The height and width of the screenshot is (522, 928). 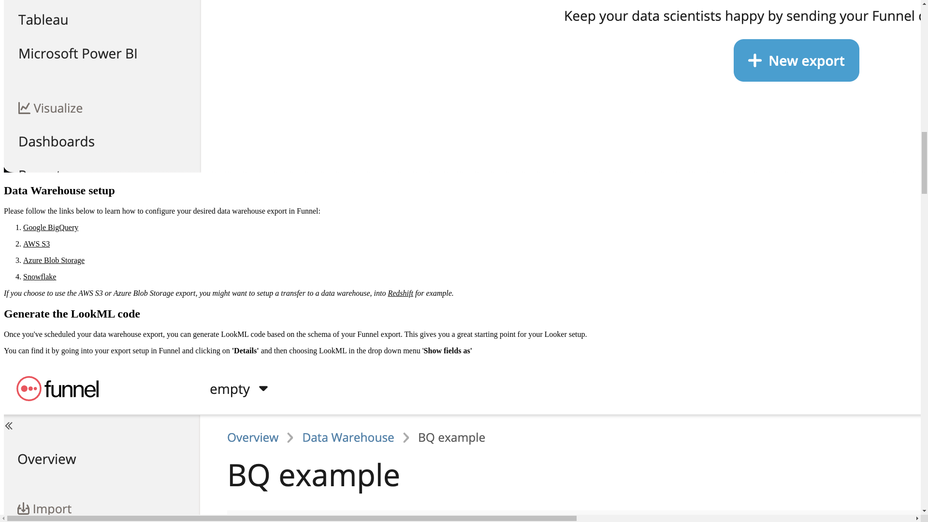 I want to click on Snowflake, so click(x=40, y=276).